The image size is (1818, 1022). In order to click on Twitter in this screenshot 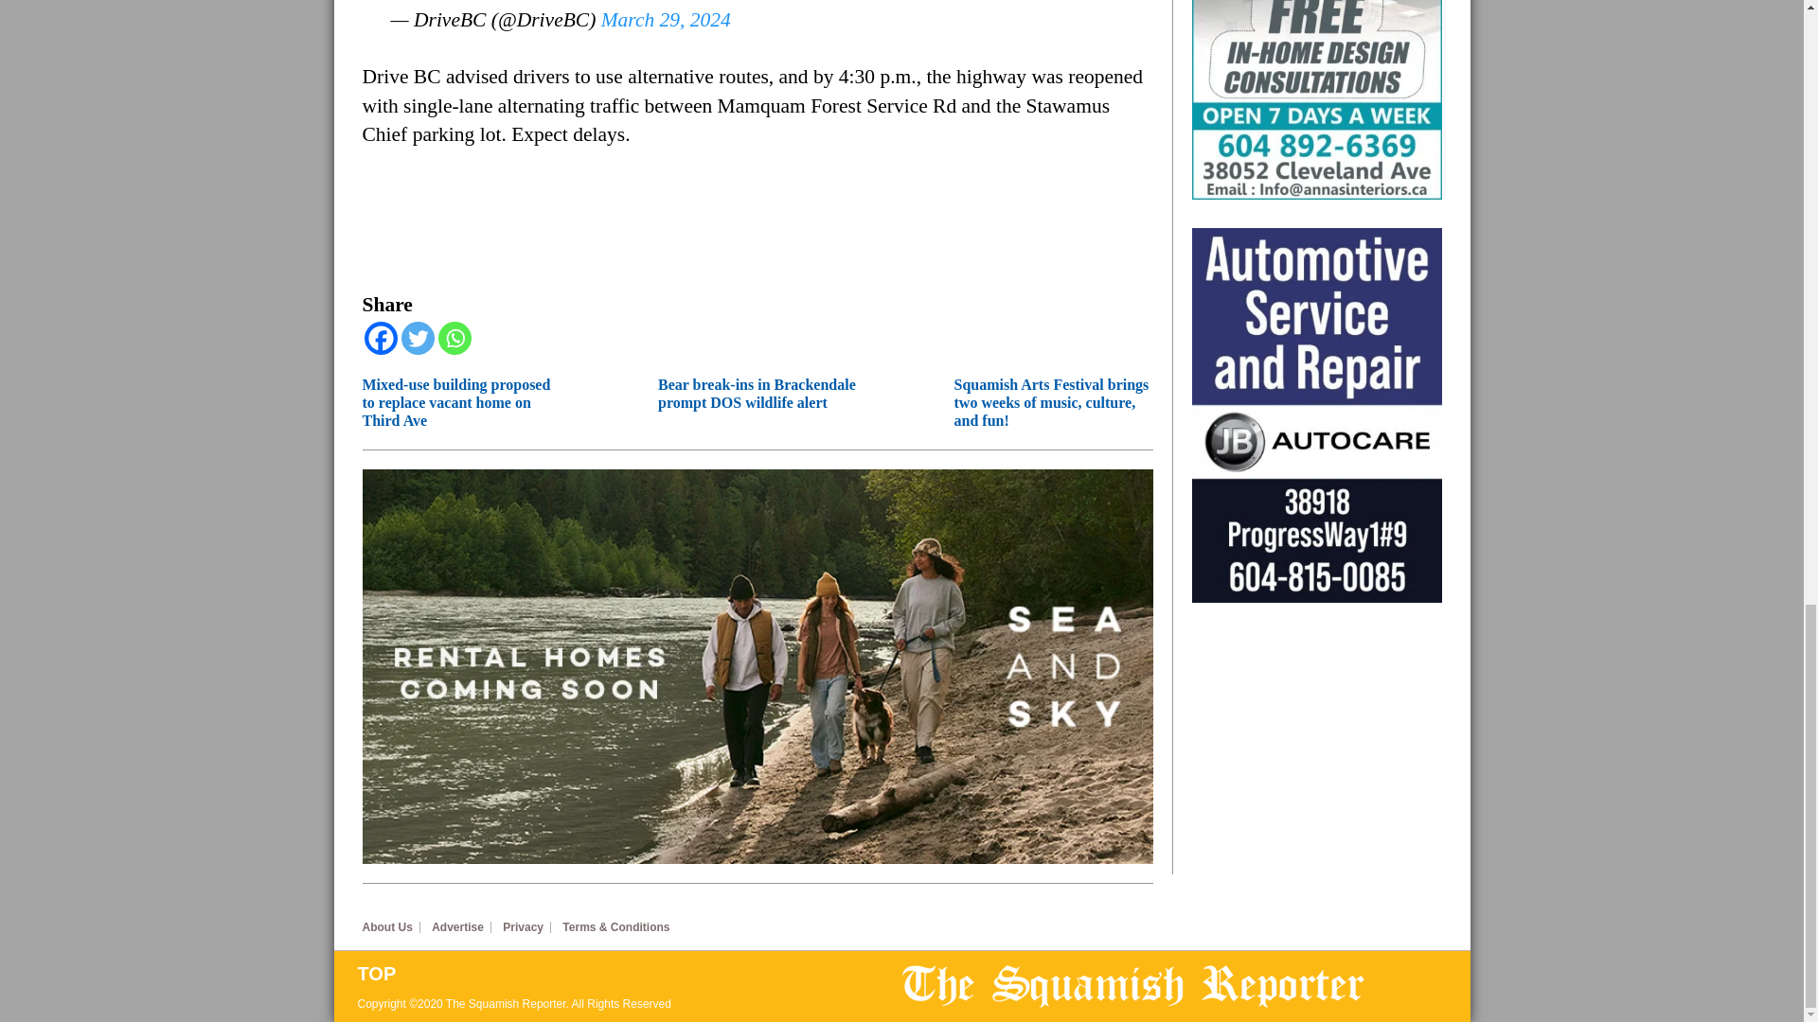, I will do `click(418, 338)`.